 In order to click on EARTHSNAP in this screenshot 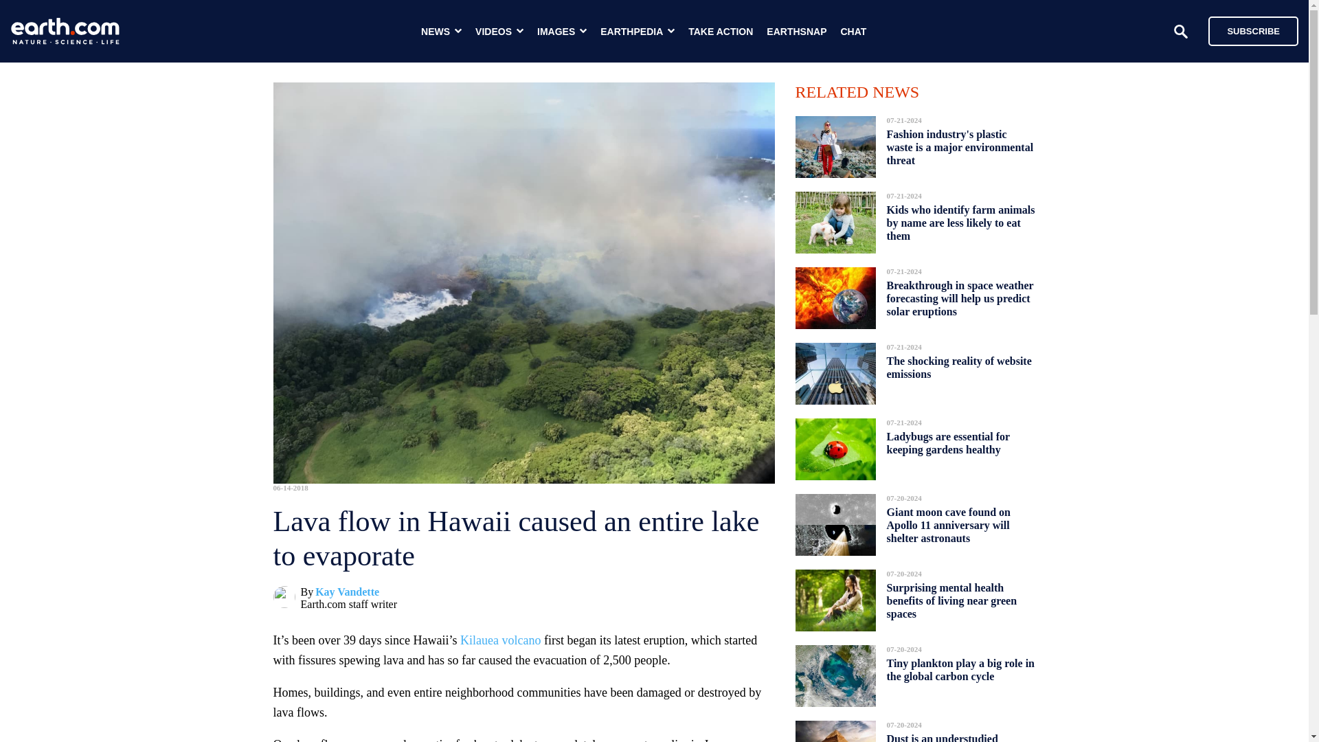, I will do `click(796, 32)`.